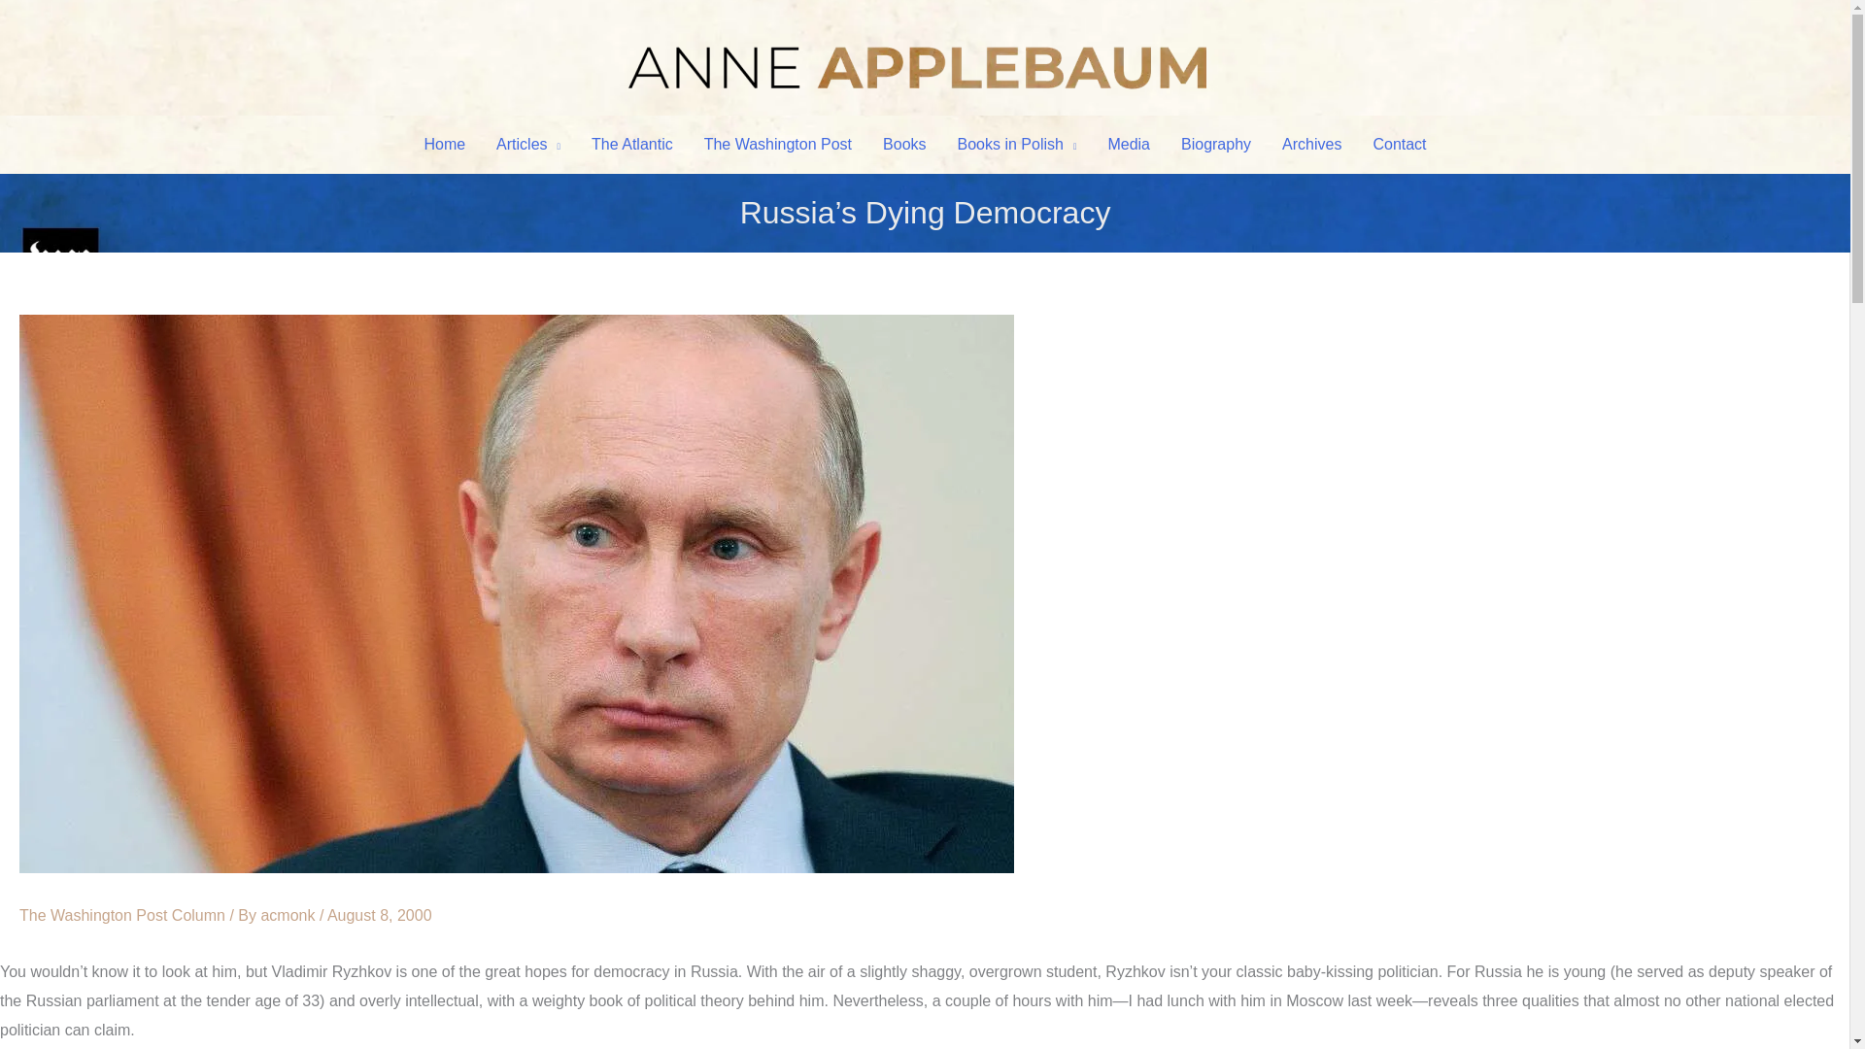 This screenshot has width=1865, height=1049. Describe the element at coordinates (289, 915) in the screenshot. I see `View all posts by acmonk` at that location.